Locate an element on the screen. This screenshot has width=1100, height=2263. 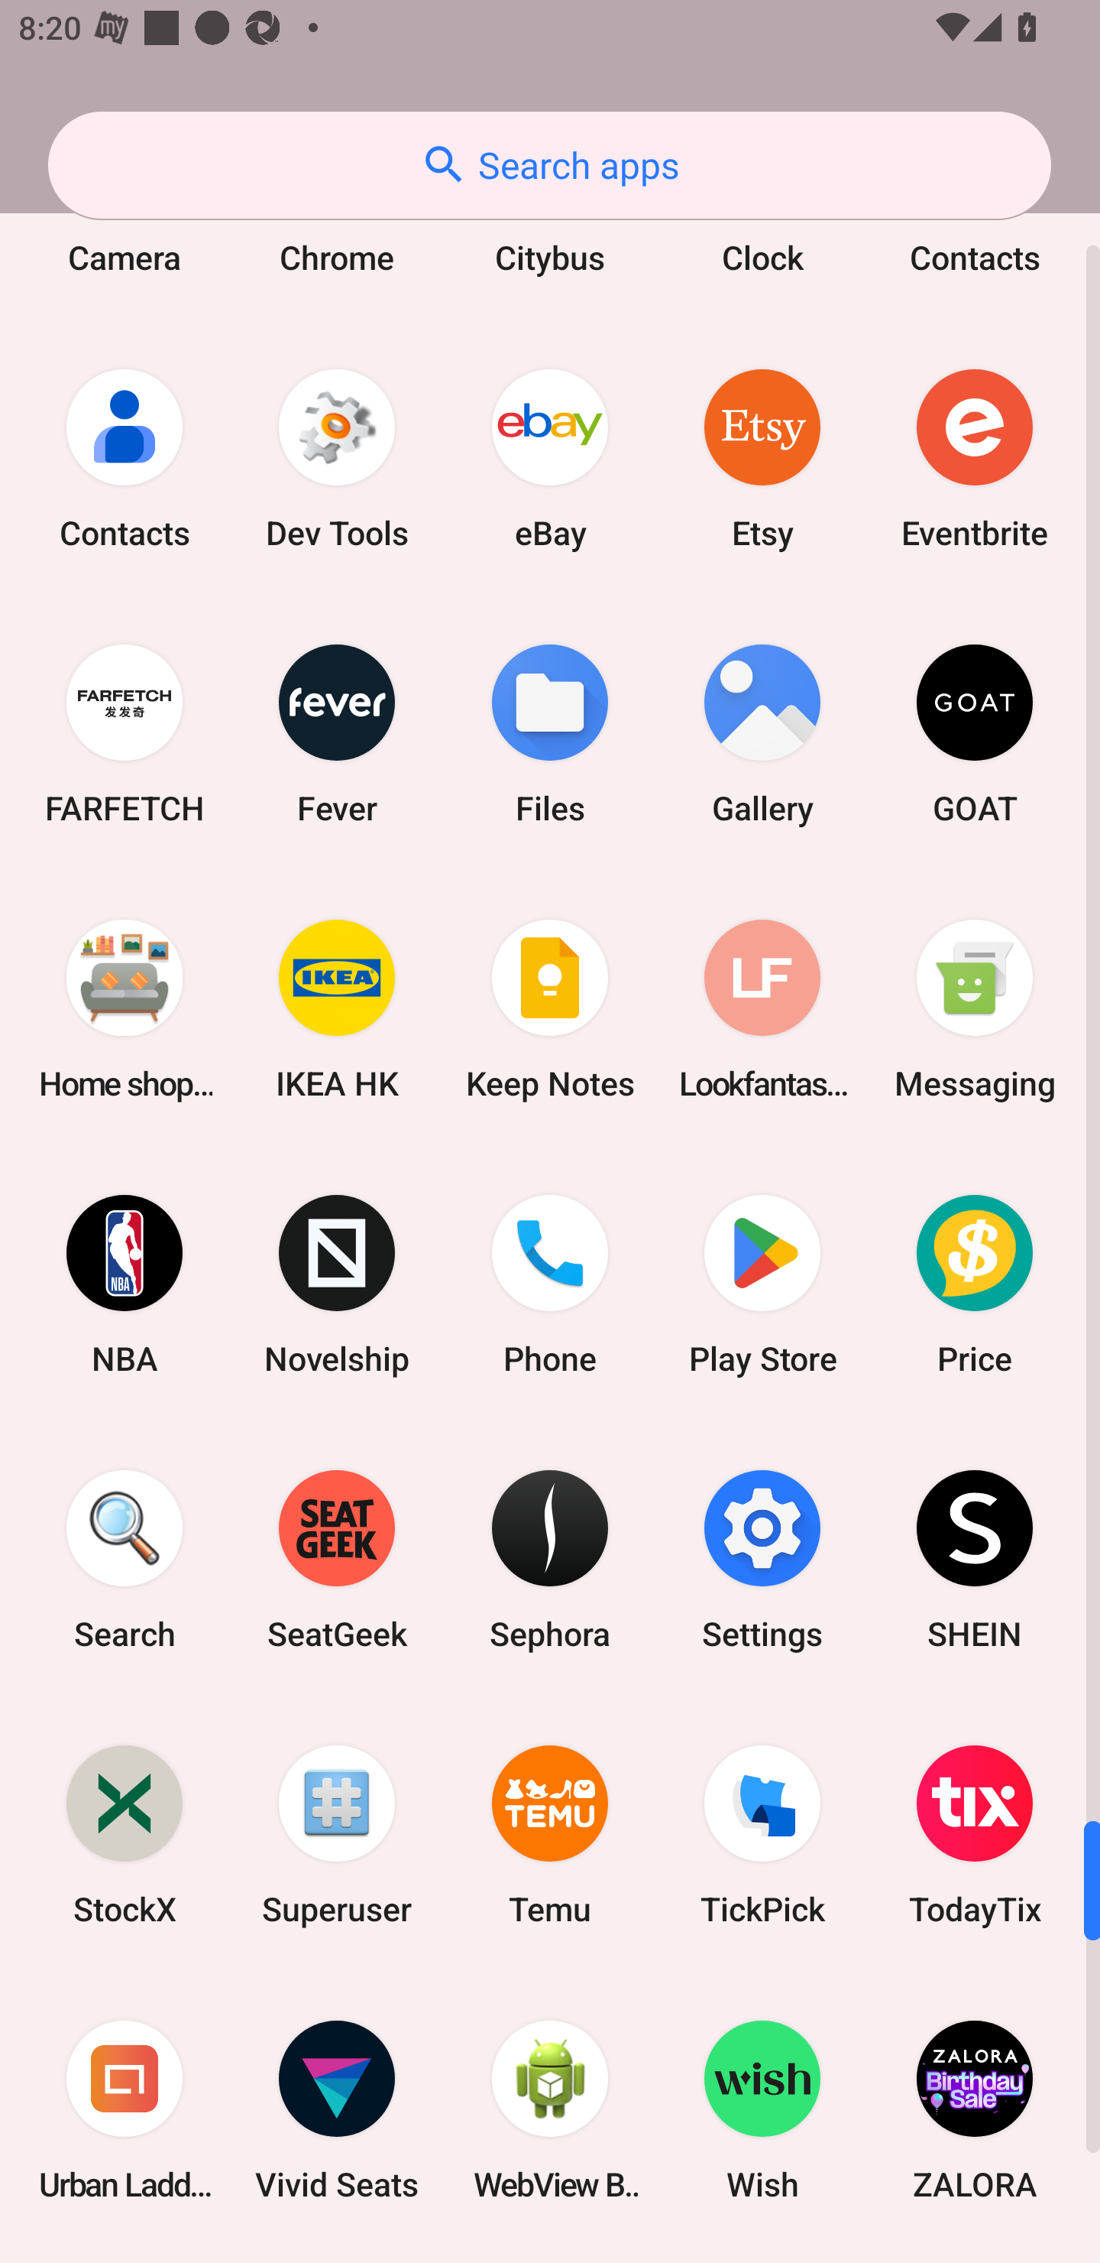
FARFETCH is located at coordinates (125, 734).